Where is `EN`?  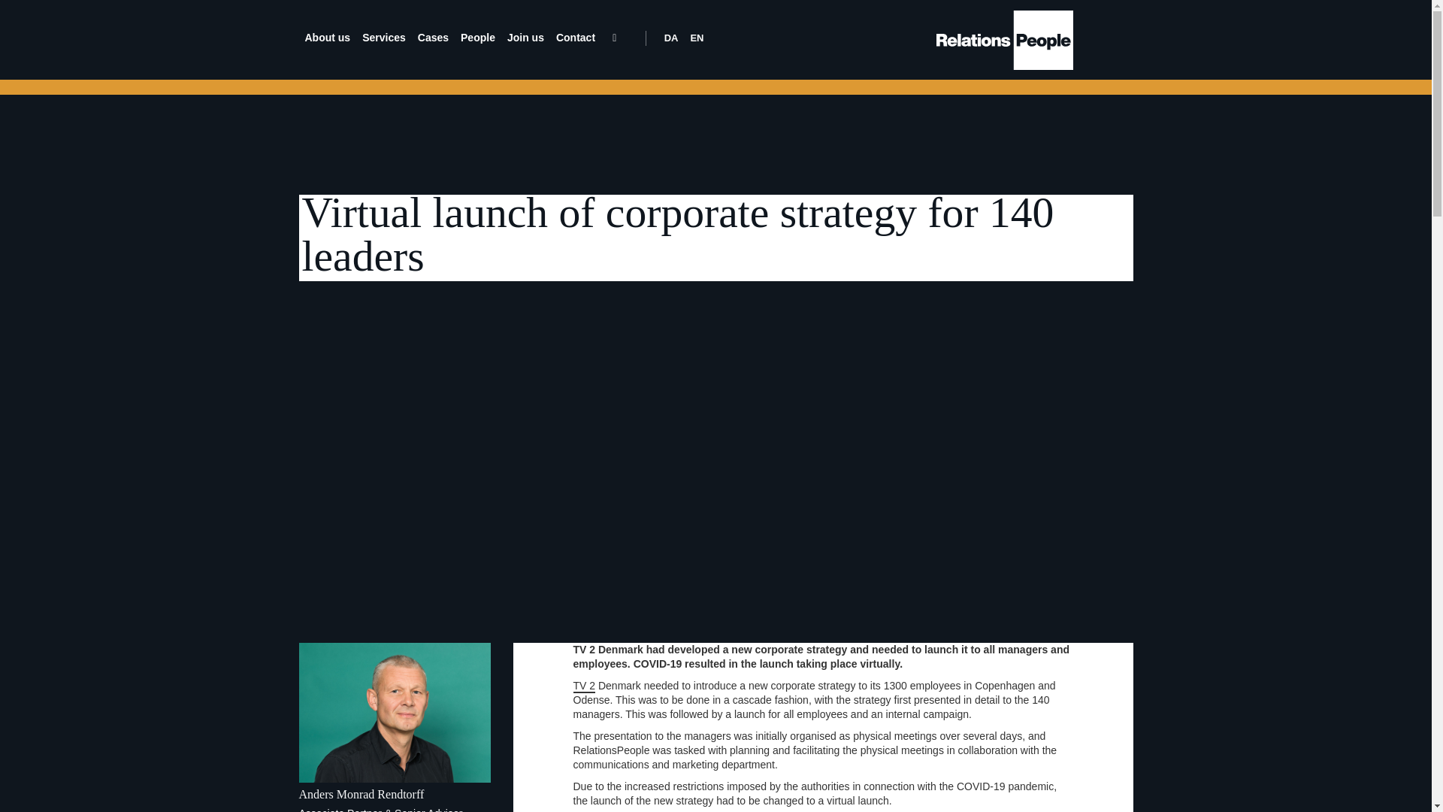 EN is located at coordinates (697, 38).